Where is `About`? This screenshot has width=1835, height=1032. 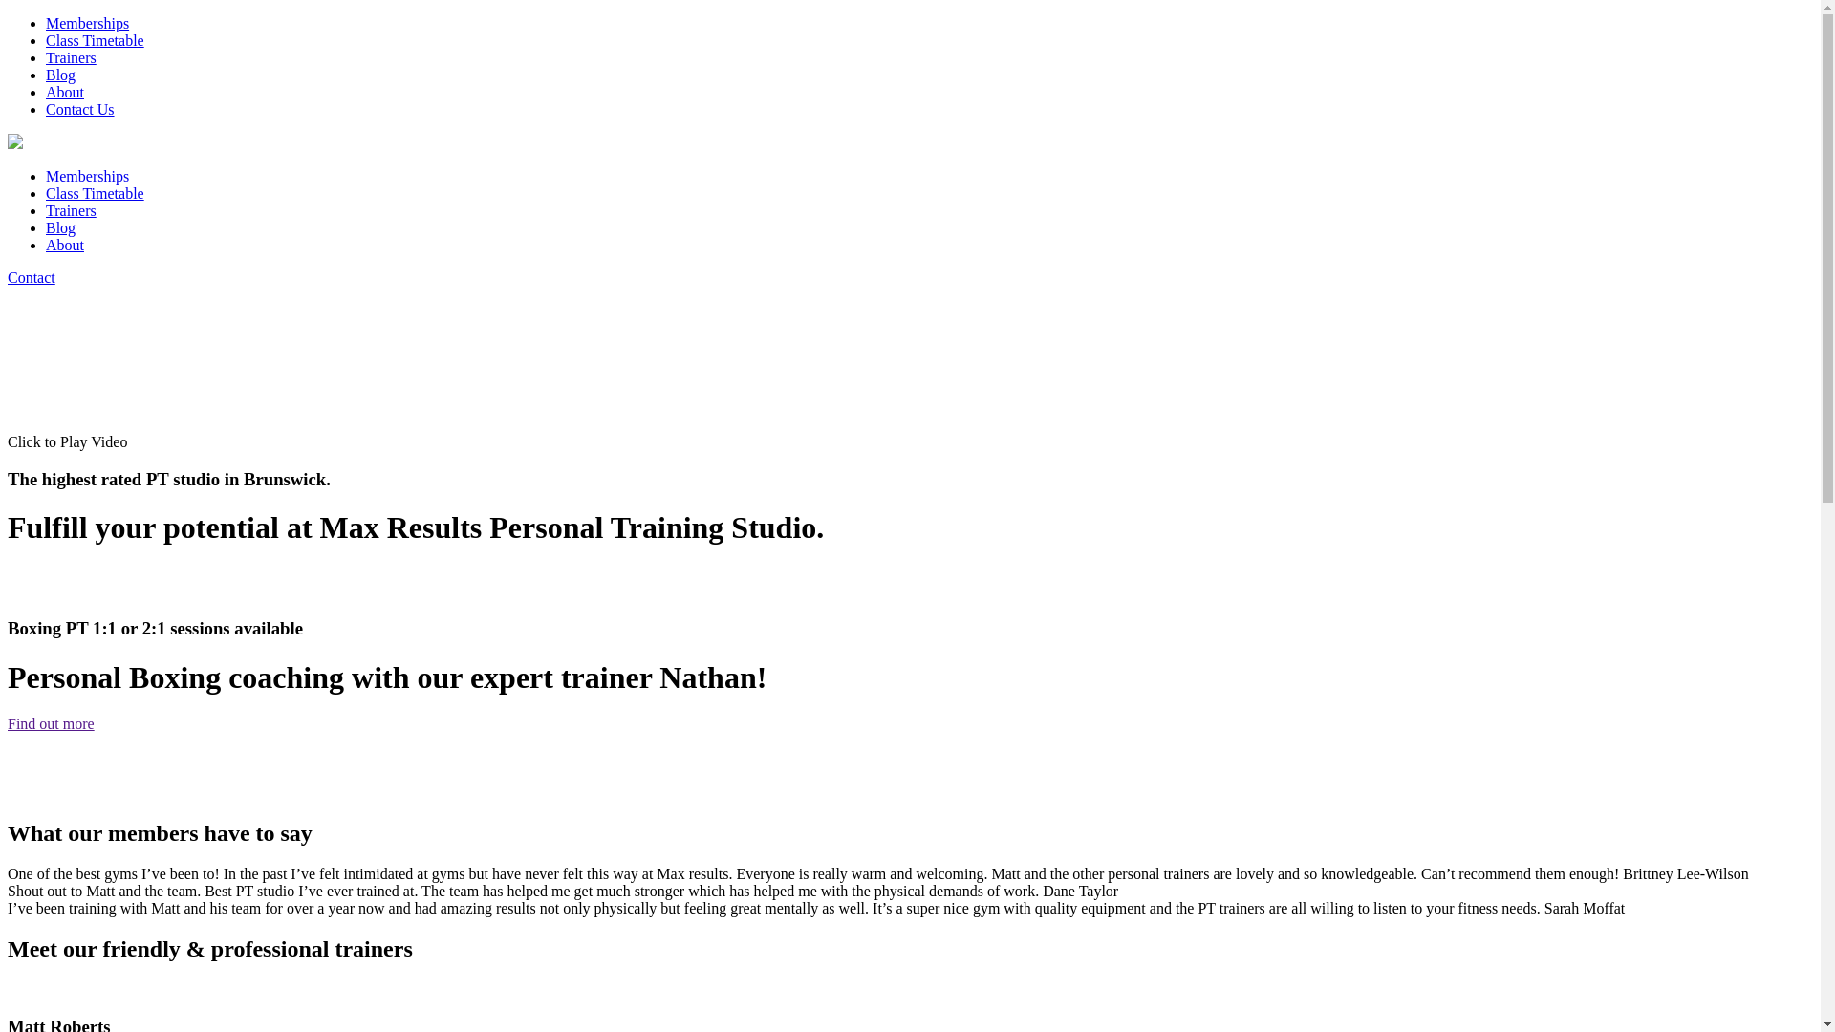 About is located at coordinates (65, 92).